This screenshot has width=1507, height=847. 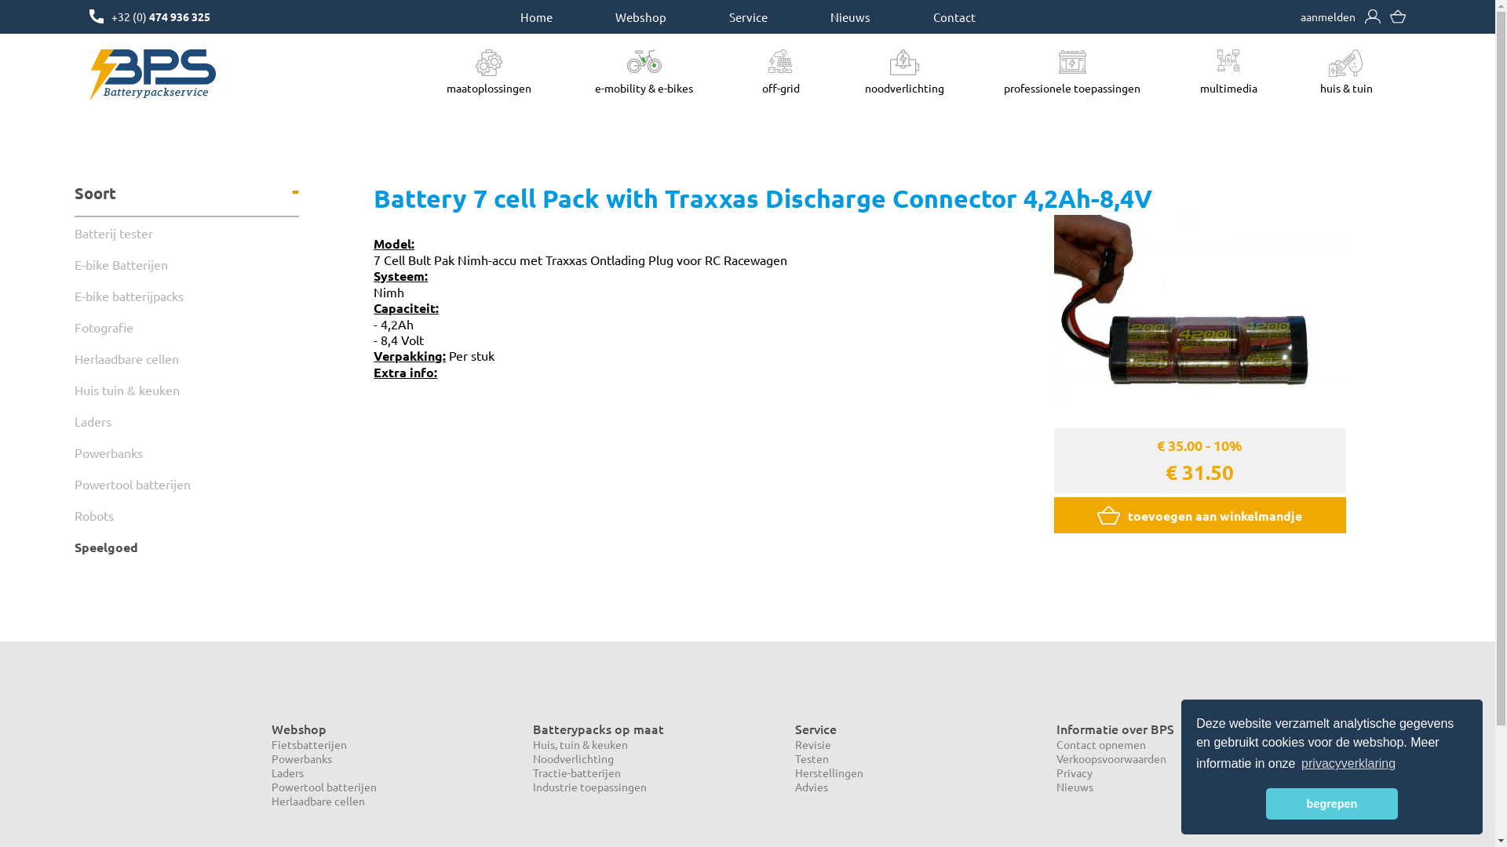 I want to click on e-mobility & e-bikes, so click(x=644, y=72).